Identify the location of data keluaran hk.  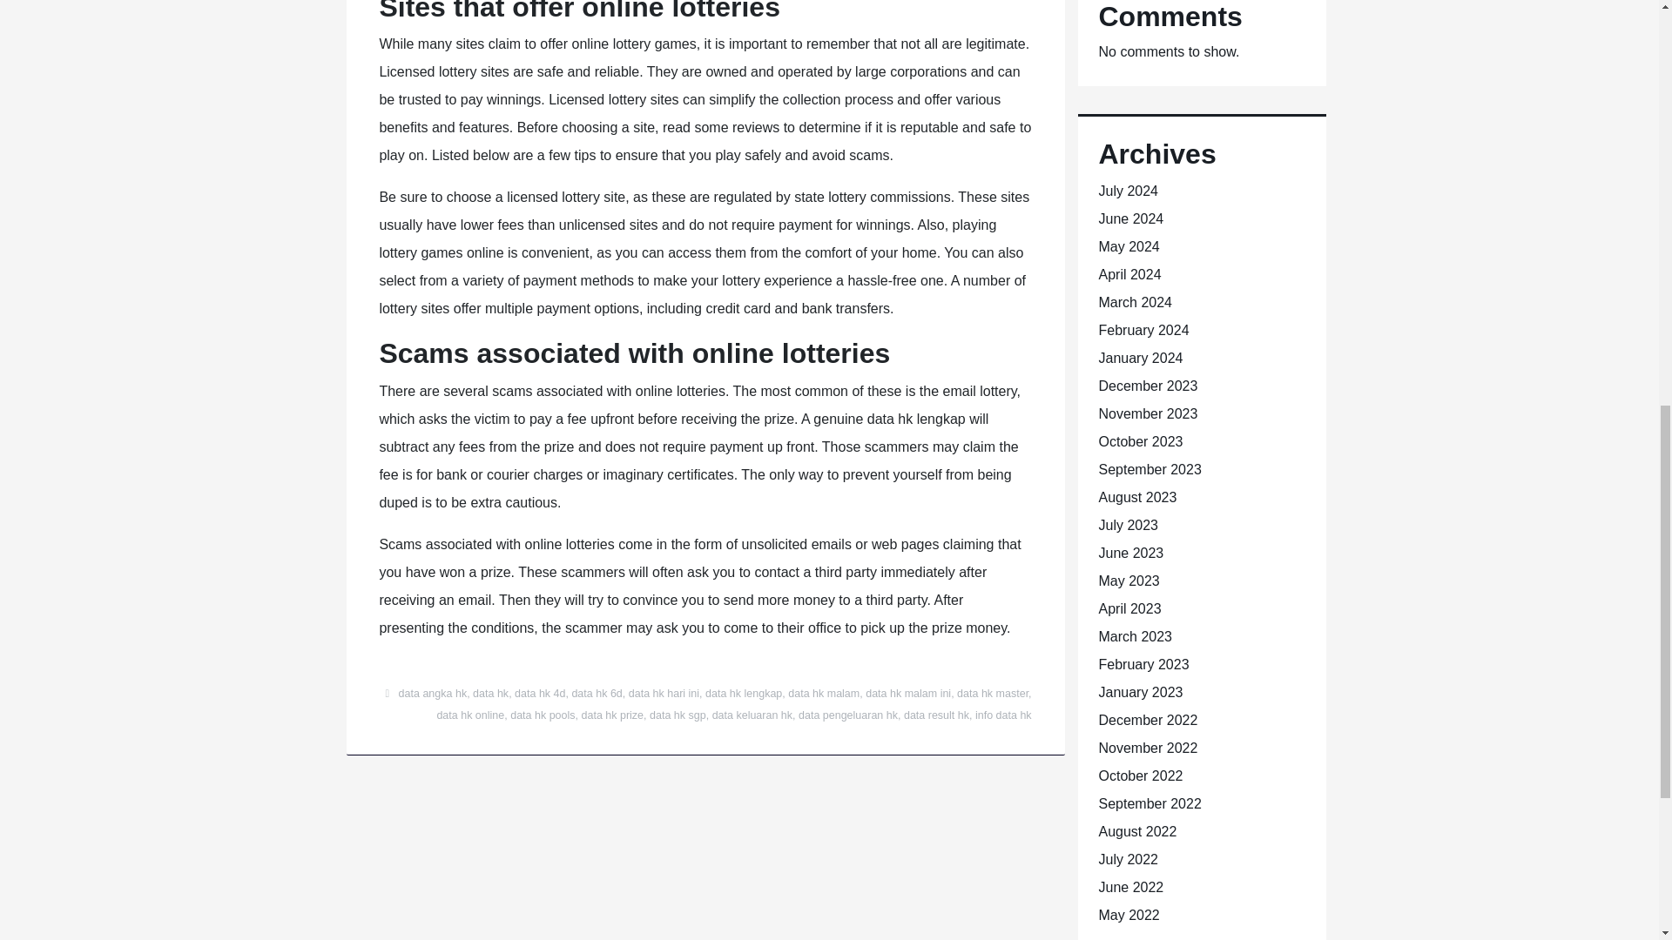
(752, 715).